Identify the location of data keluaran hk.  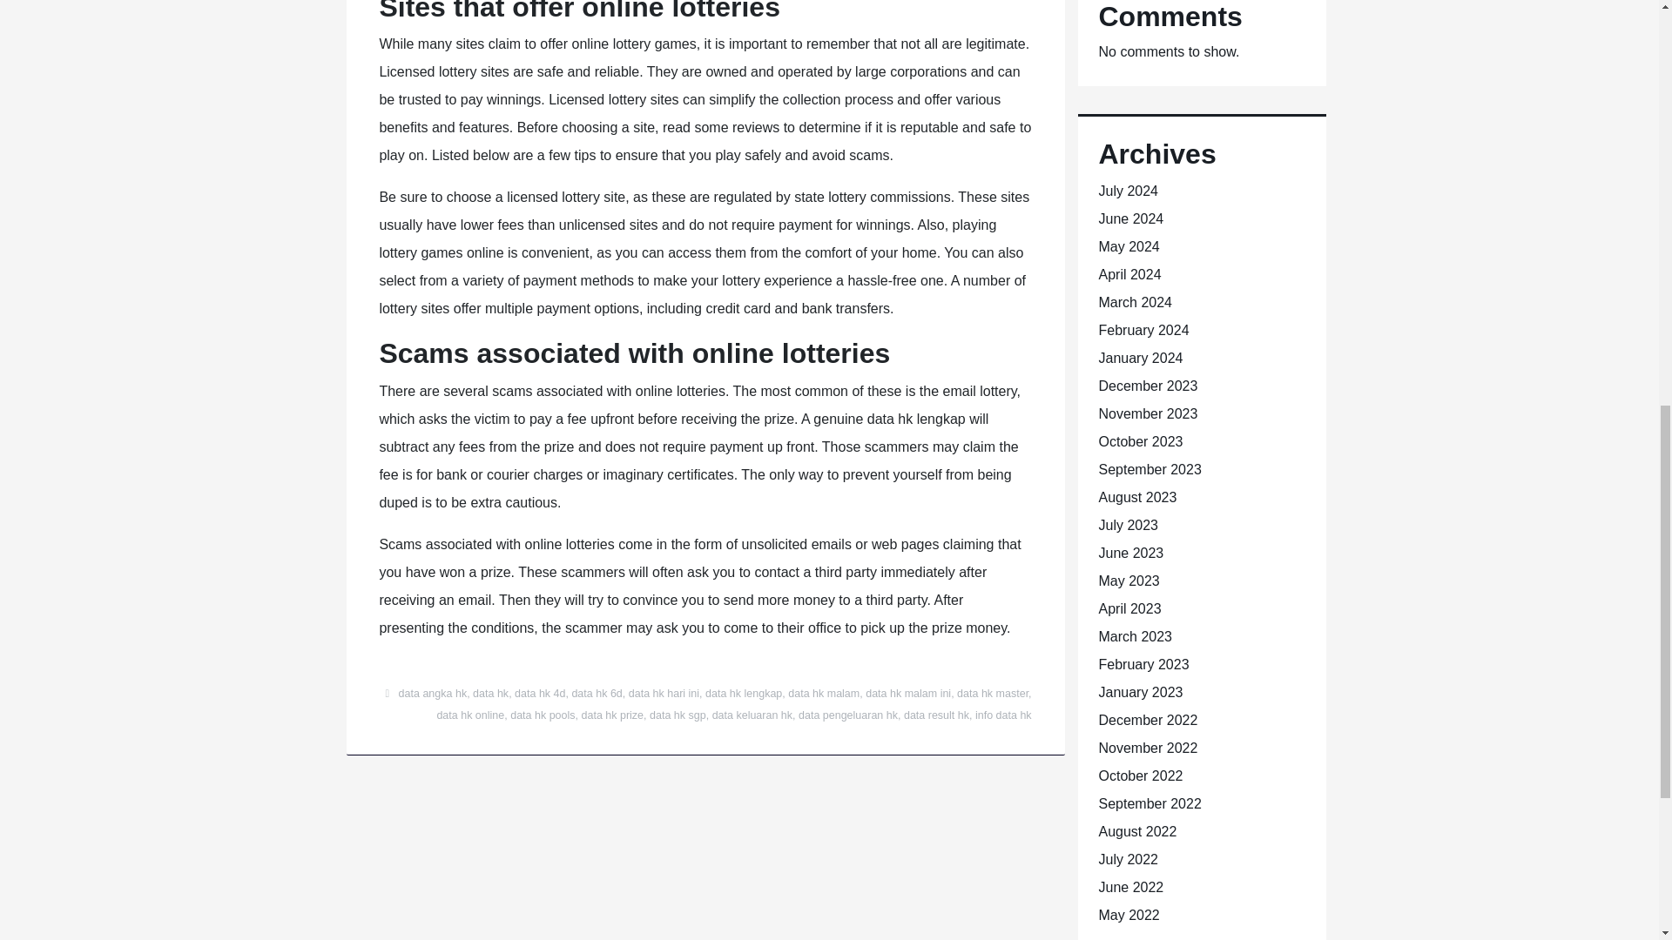
(752, 715).